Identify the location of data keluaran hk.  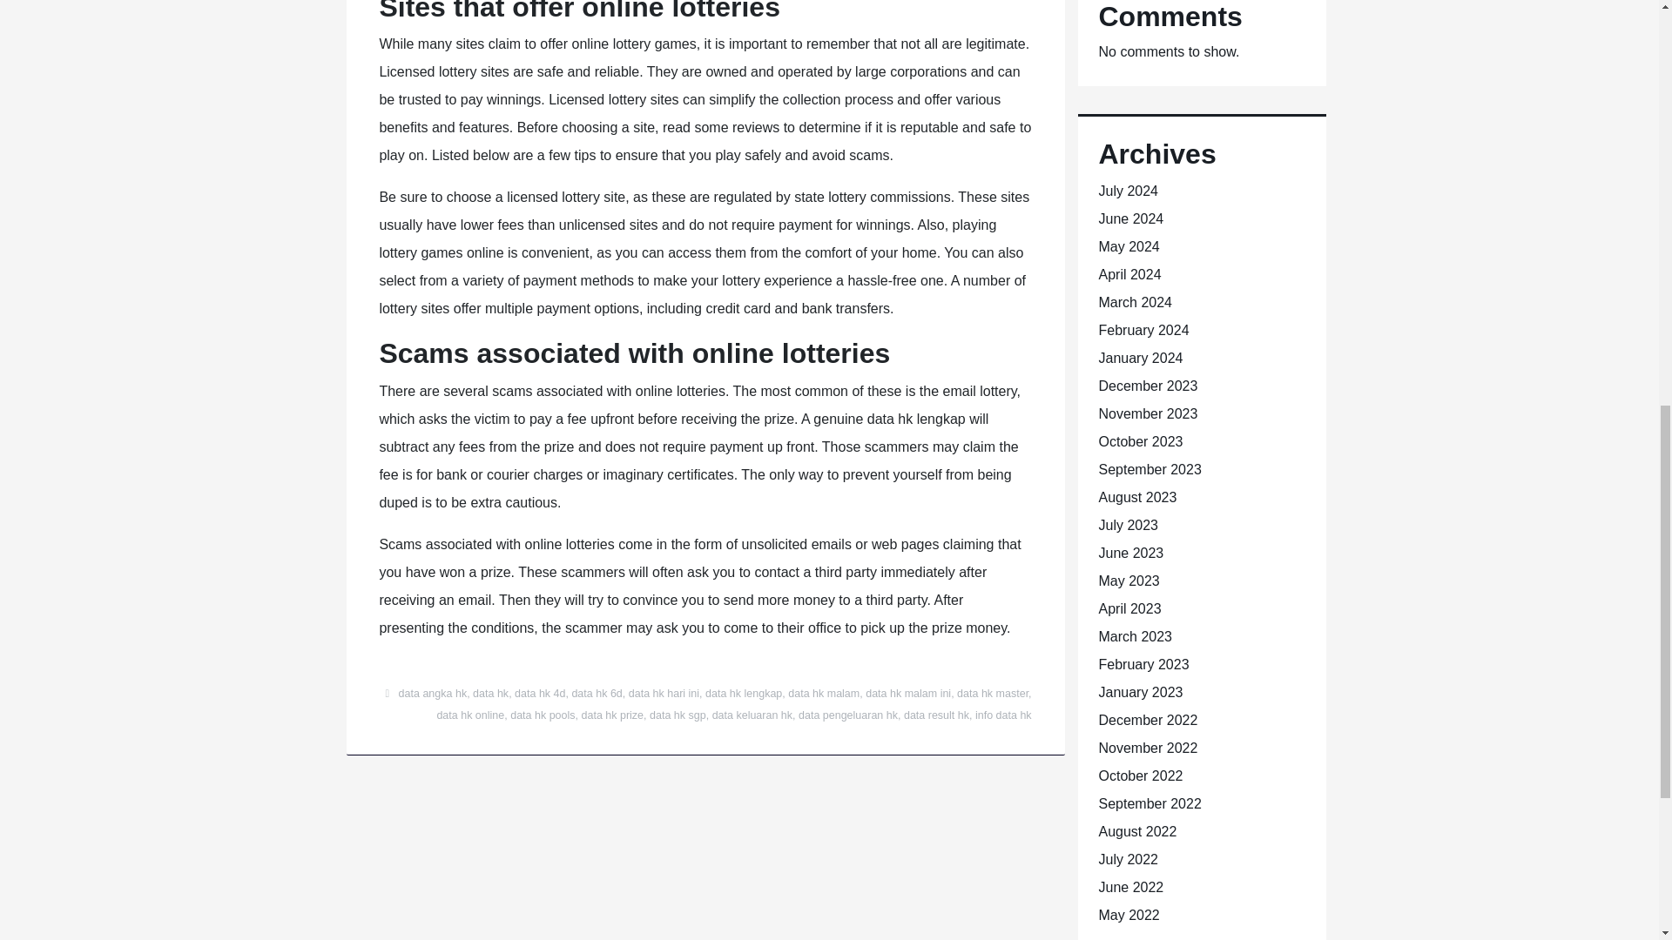
(752, 715).